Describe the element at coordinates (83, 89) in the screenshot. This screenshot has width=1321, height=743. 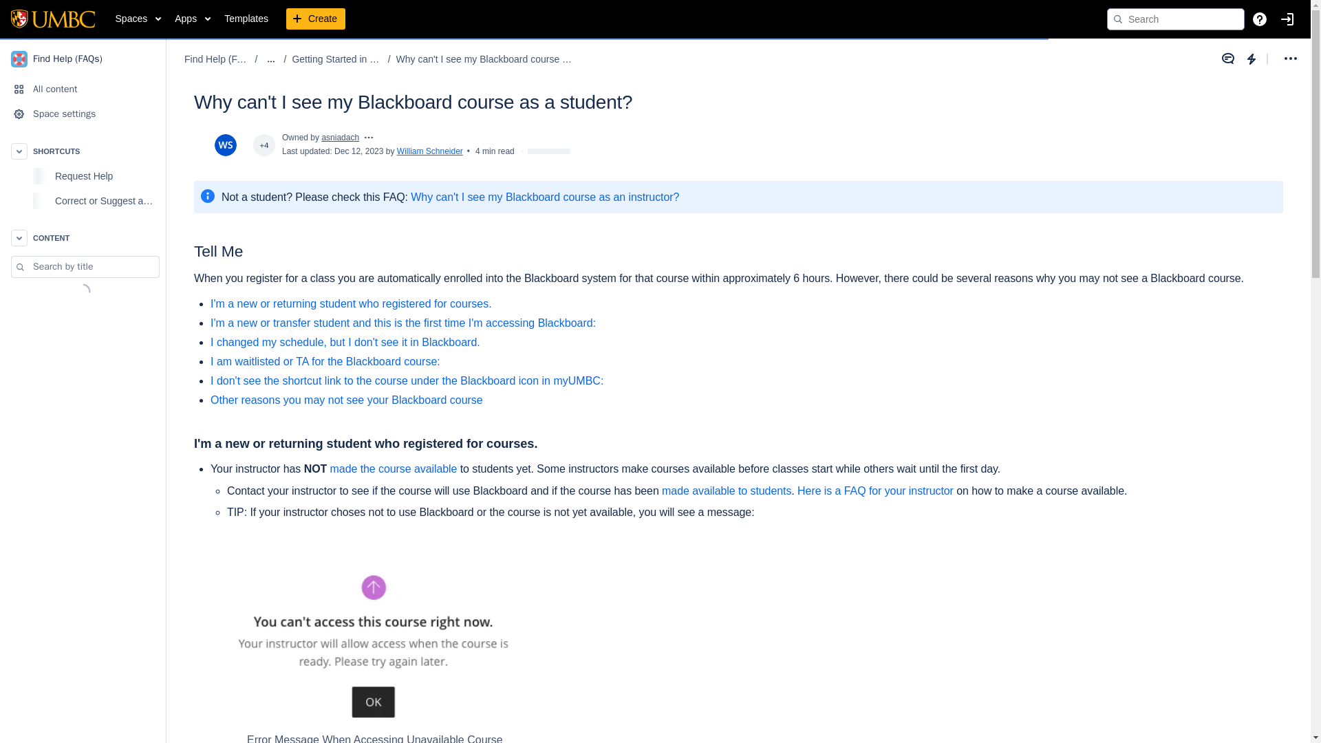
I see `All content` at that location.